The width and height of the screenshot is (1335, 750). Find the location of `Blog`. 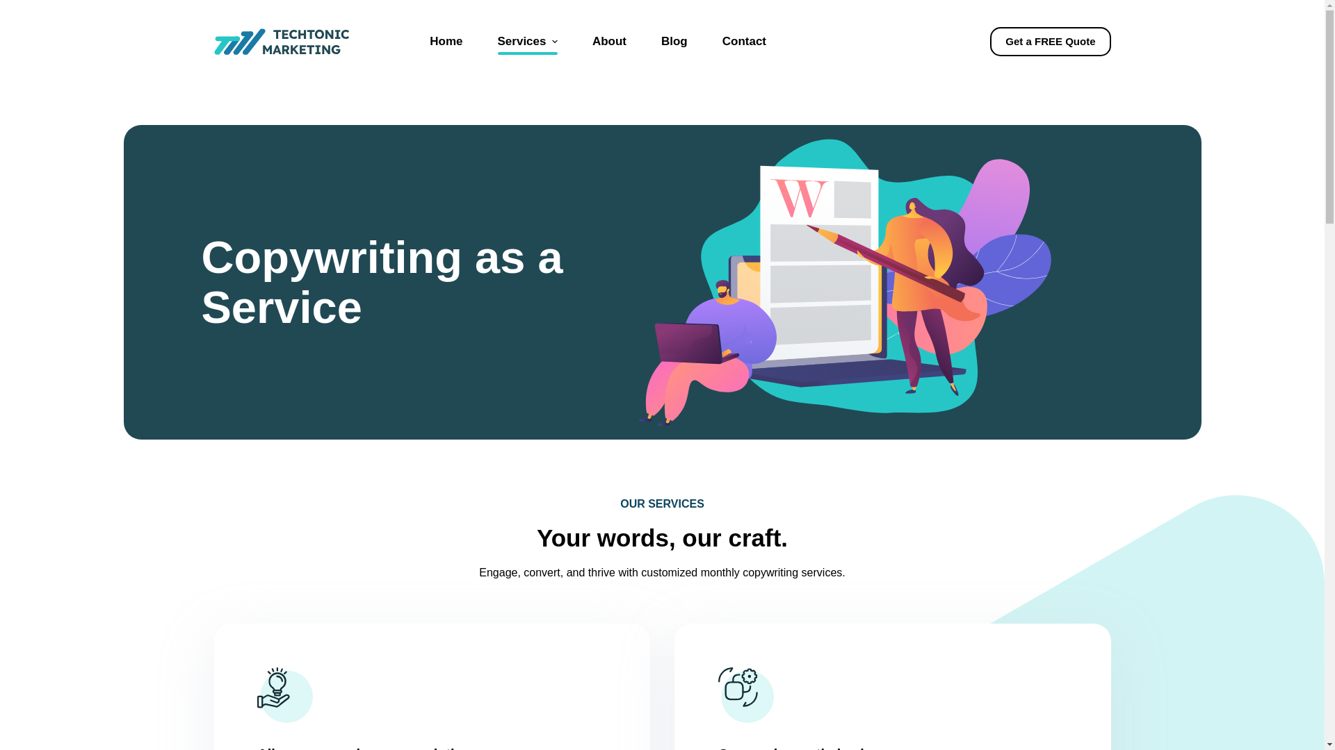

Blog is located at coordinates (674, 42).